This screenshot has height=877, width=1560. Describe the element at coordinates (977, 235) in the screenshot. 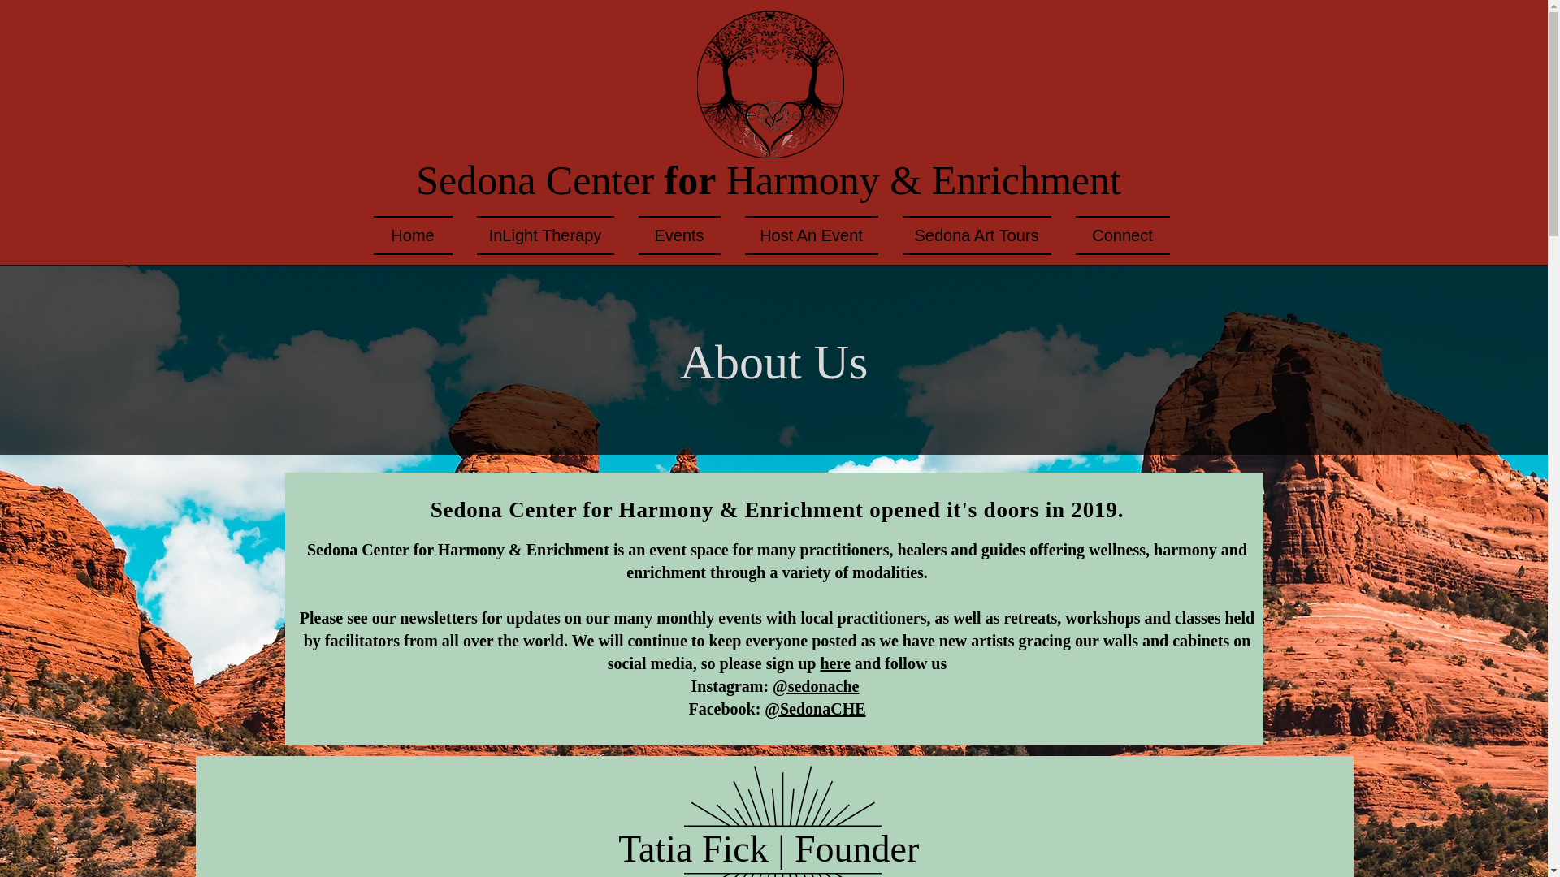

I see `Sedona Art Tours` at that location.